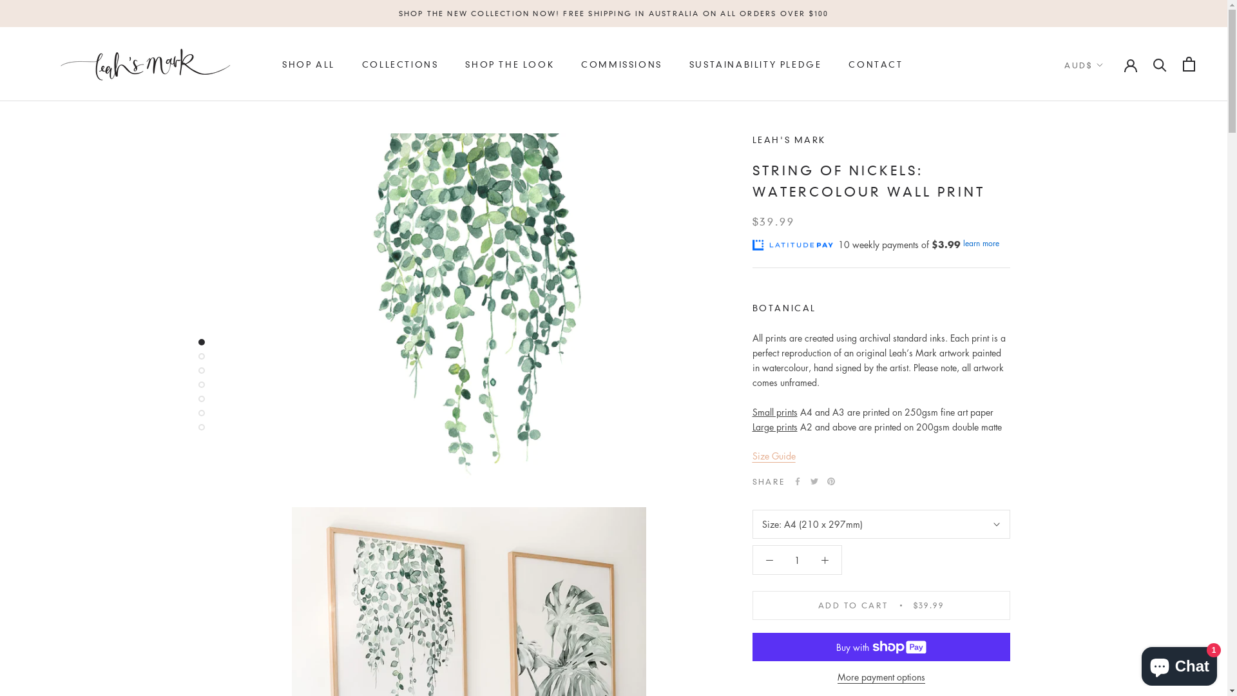 This screenshot has height=696, width=1237. I want to click on SUSTAINABILITY PLEDGE
SUSTAINABILITY PLEDGE, so click(756, 64).